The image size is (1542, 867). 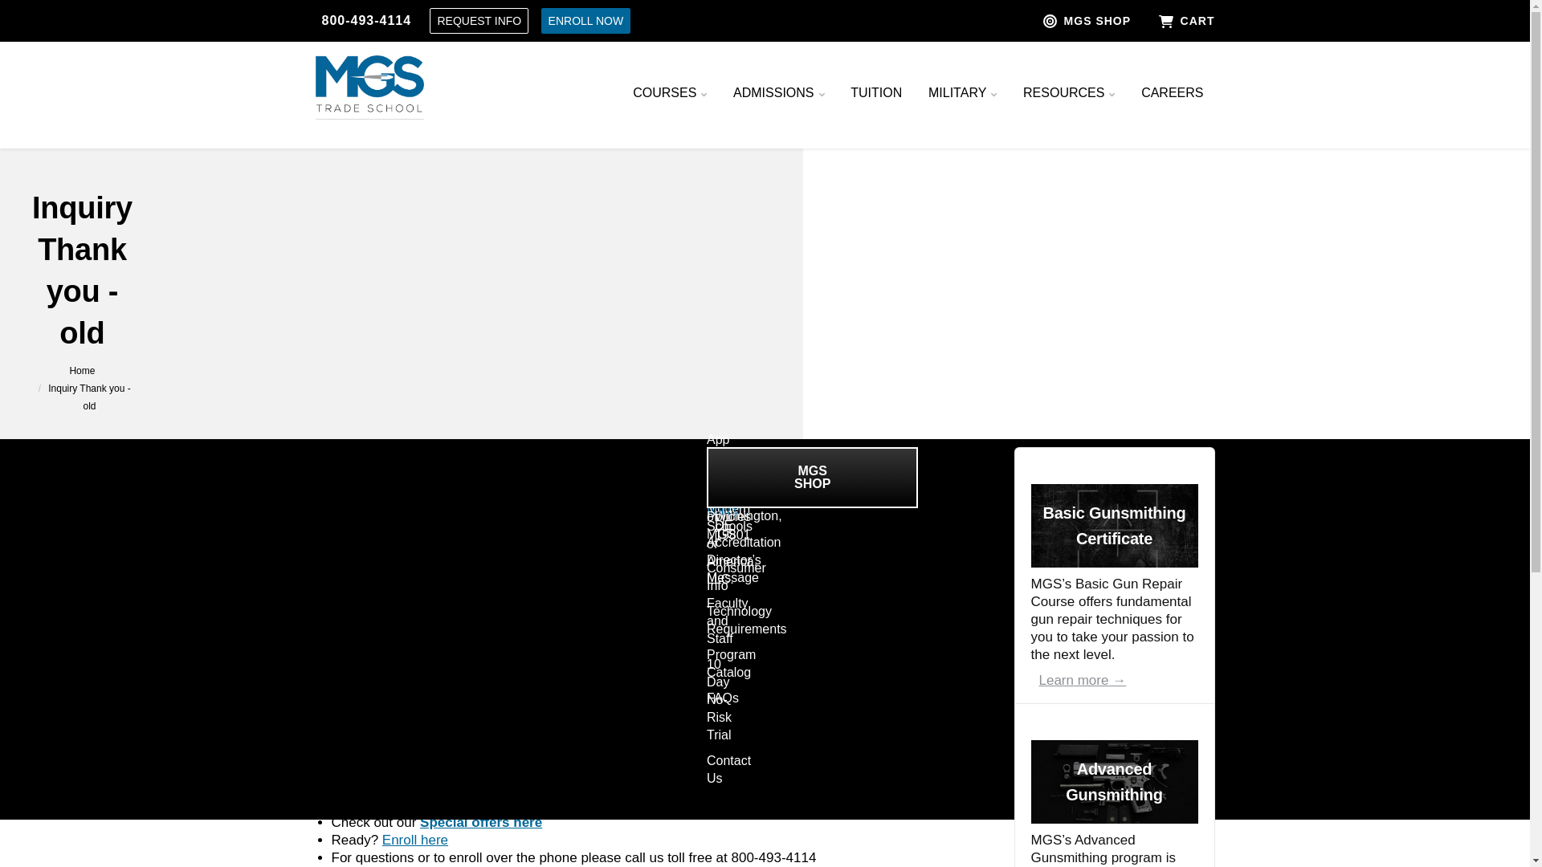 I want to click on MGS Program Outline, so click(x=365, y=722).